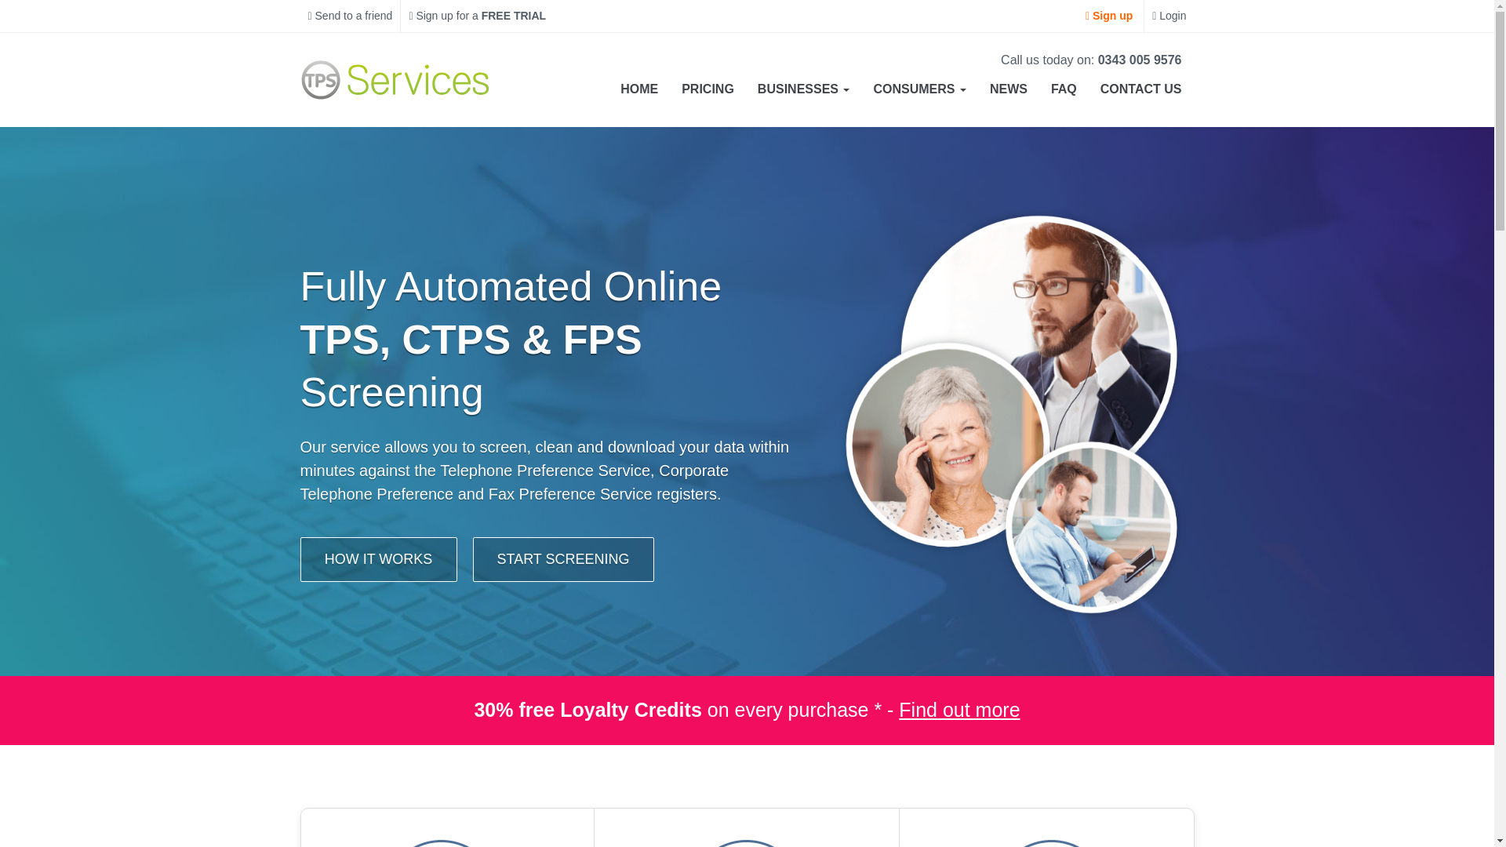 This screenshot has width=1506, height=847. Describe the element at coordinates (708, 89) in the screenshot. I see `PRICING` at that location.